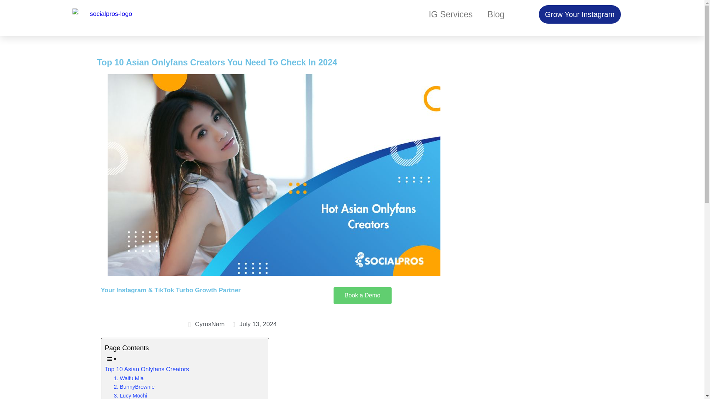 Image resolution: width=710 pixels, height=399 pixels. Describe the element at coordinates (496, 14) in the screenshot. I see `Blog` at that location.